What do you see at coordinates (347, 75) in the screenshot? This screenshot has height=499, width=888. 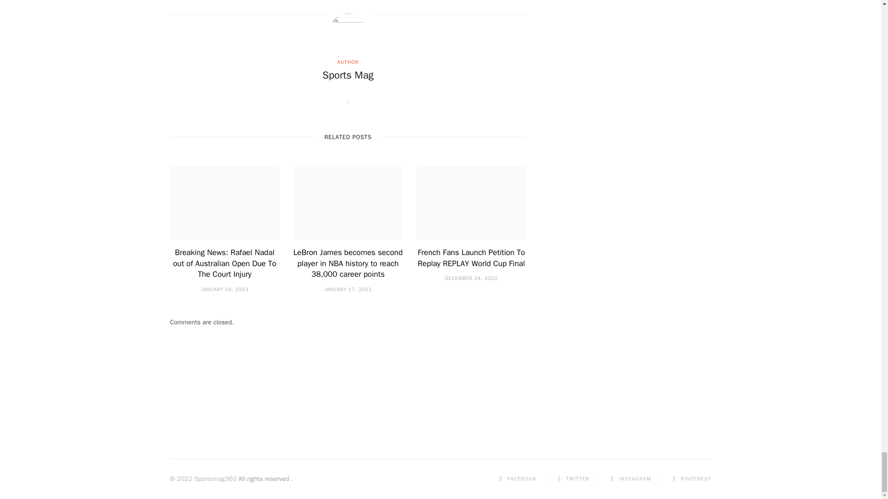 I see `Posts by Sports Mag` at bounding box center [347, 75].